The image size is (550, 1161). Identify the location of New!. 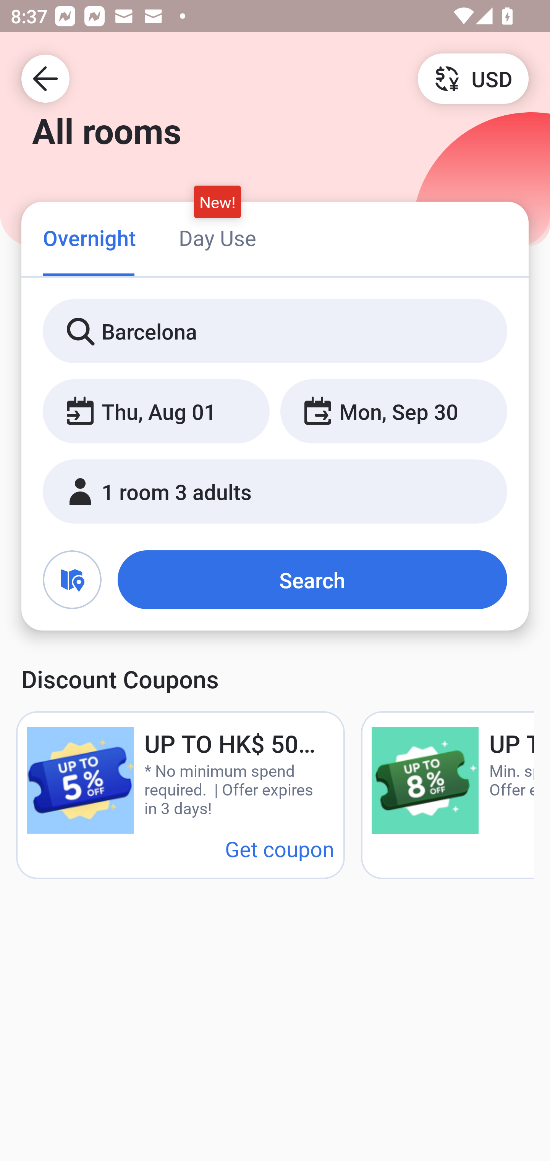
(218, 202).